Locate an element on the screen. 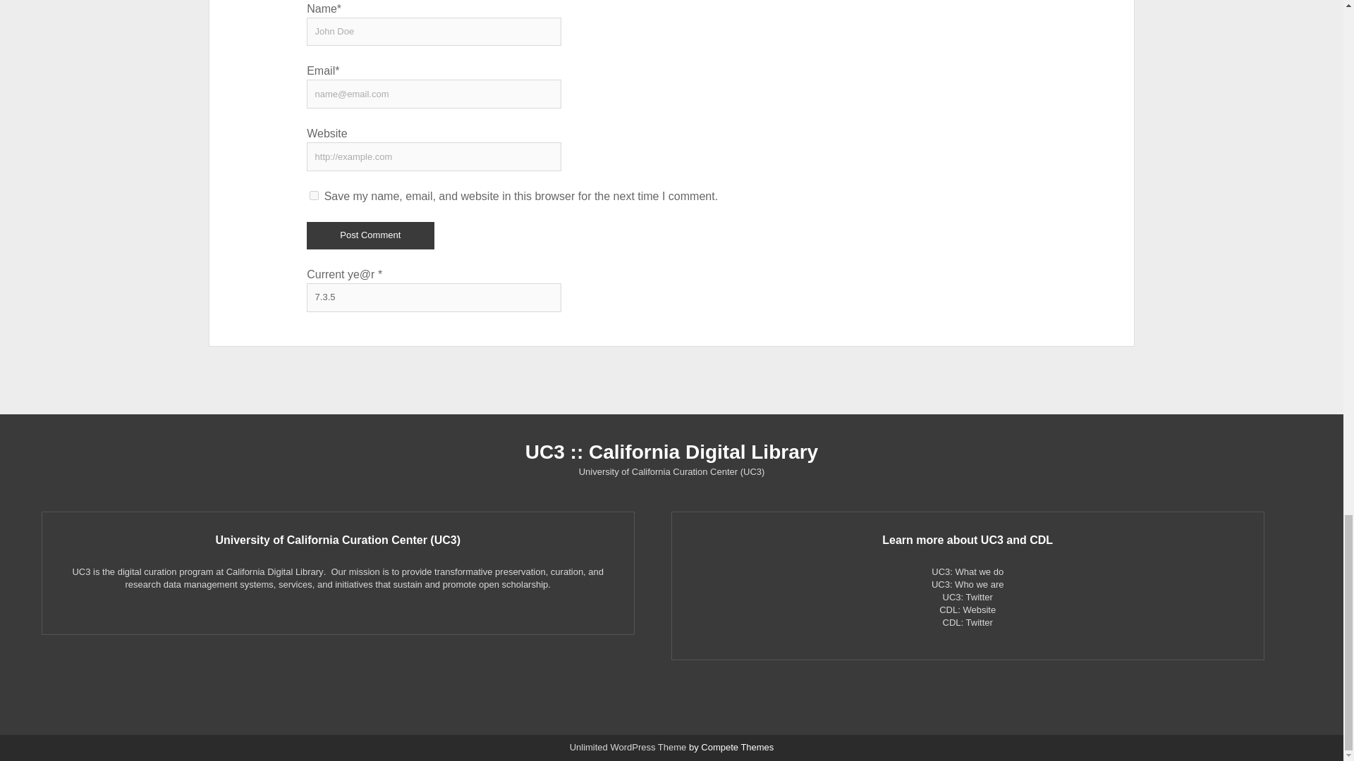  California Digital Library is located at coordinates (274, 571).